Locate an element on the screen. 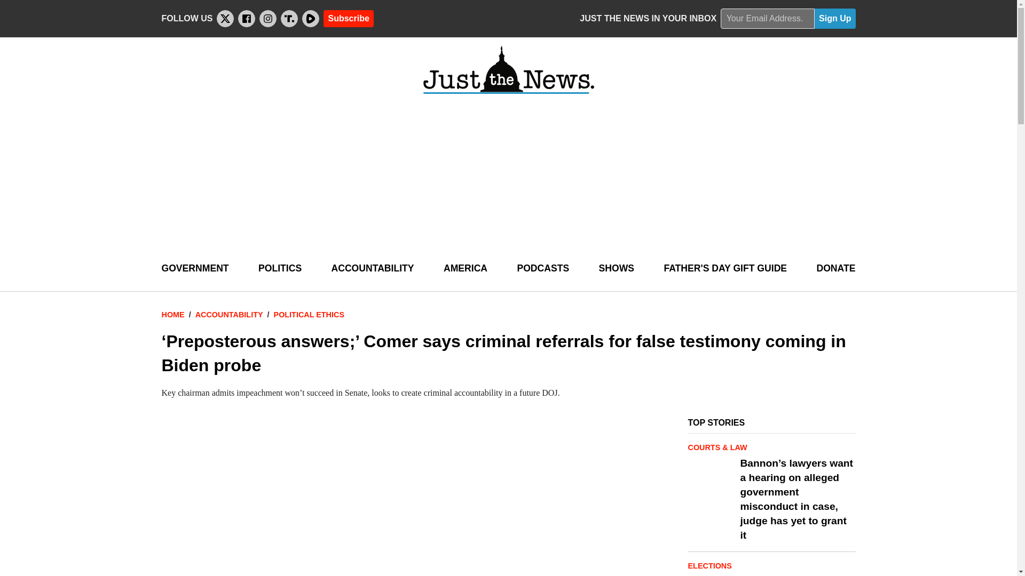 The image size is (1025, 576). PODCASTS is located at coordinates (542, 269).